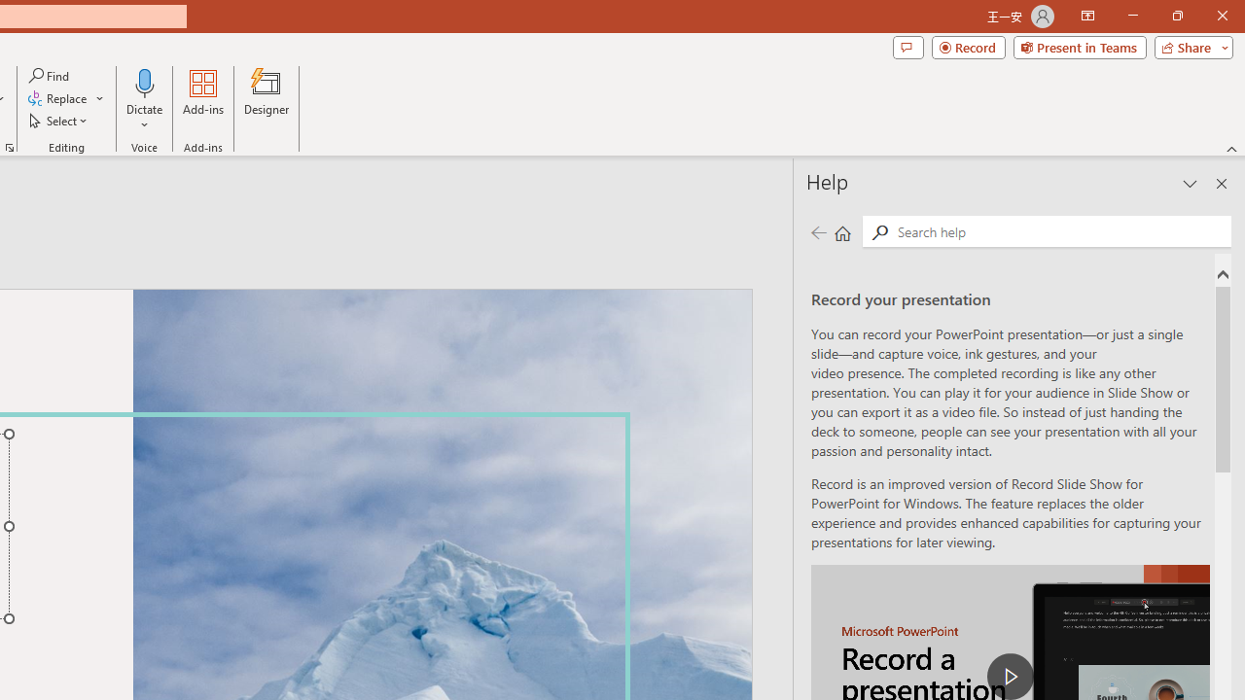 Image resolution: width=1245 pixels, height=700 pixels. What do you see at coordinates (10, 148) in the screenshot?
I see `Format Object...` at bounding box center [10, 148].